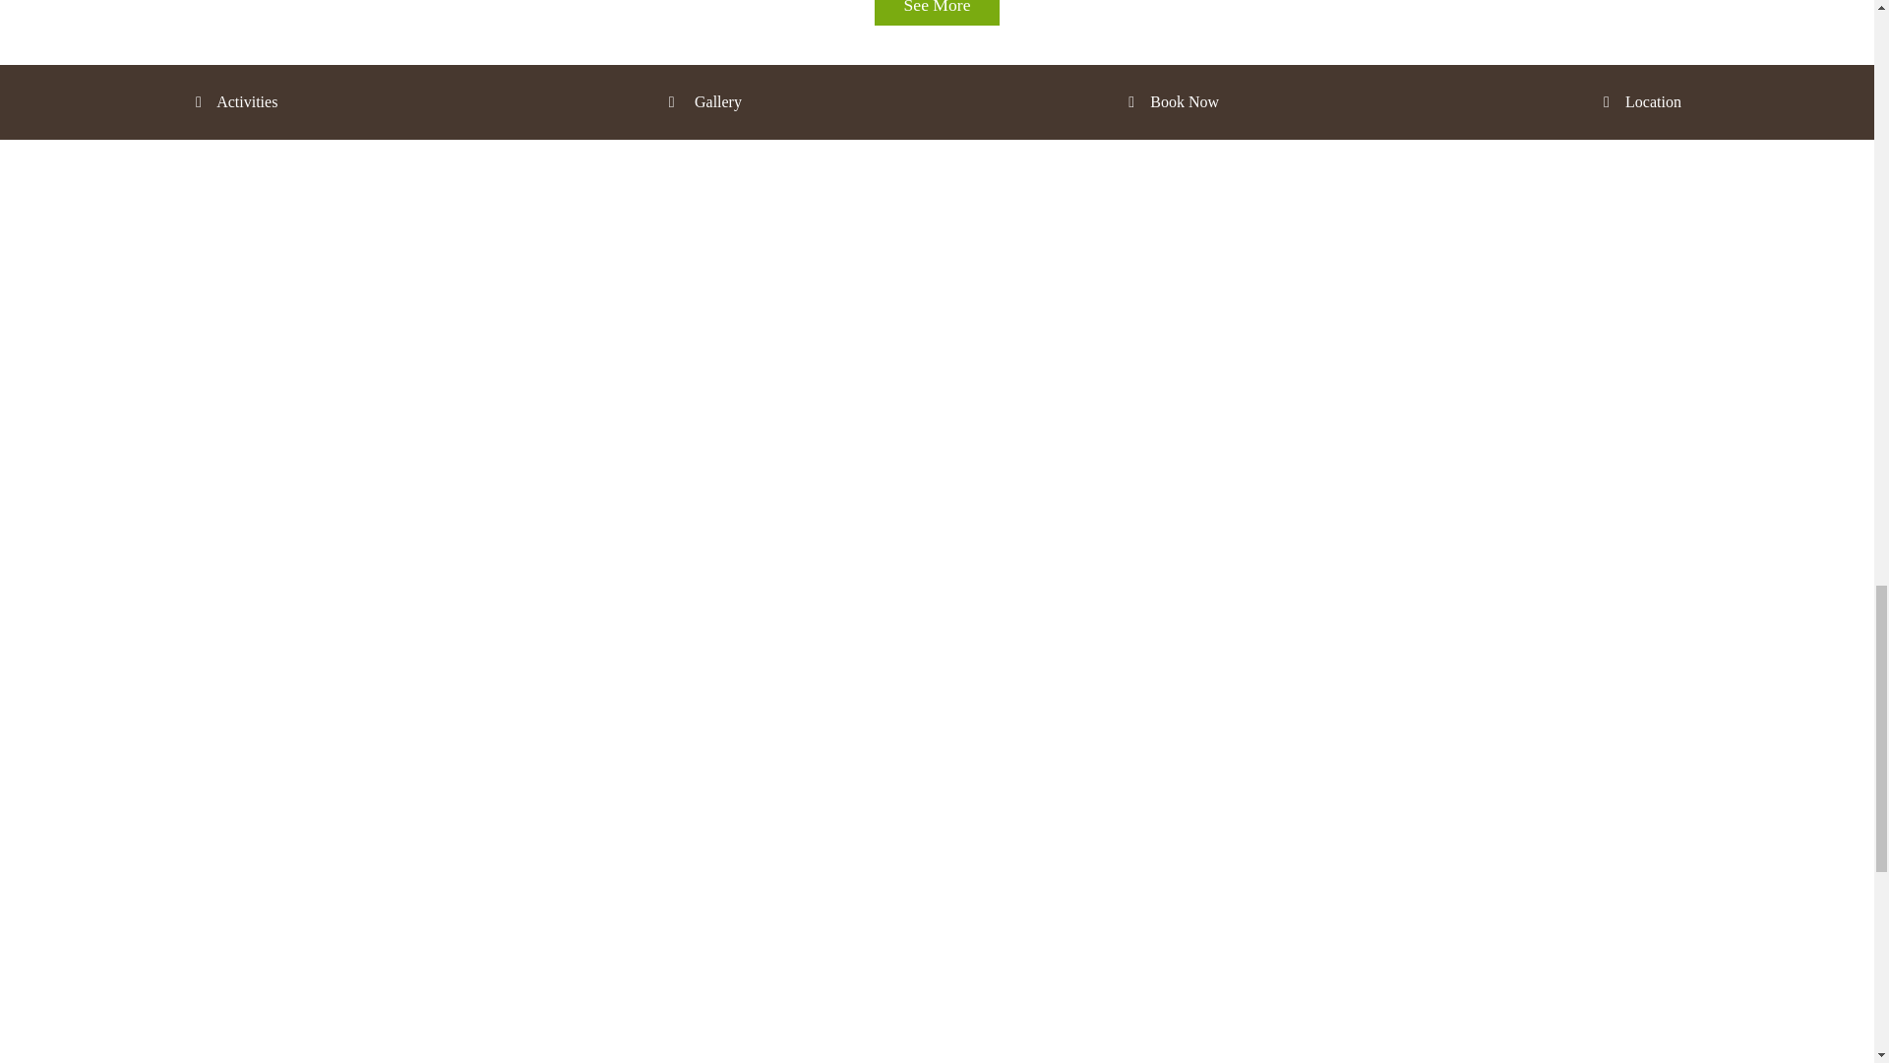 Image resolution: width=1889 pixels, height=1063 pixels. What do you see at coordinates (937, 12) in the screenshot?
I see `See More` at bounding box center [937, 12].